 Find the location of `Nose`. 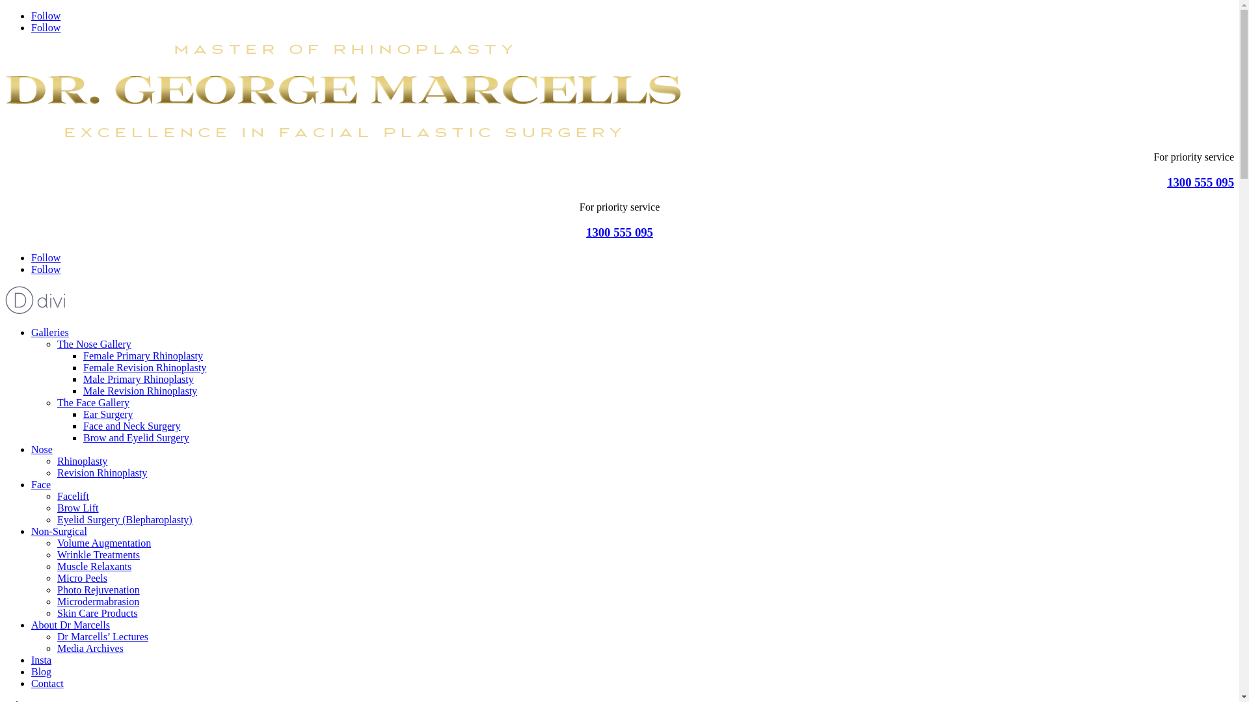

Nose is located at coordinates (42, 450).